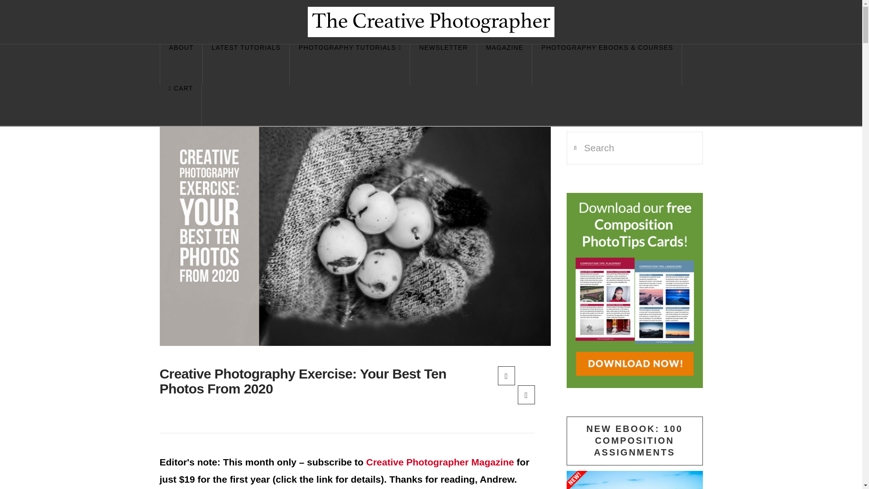 This screenshot has height=489, width=869. What do you see at coordinates (349, 64) in the screenshot?
I see `PHOTOGRAPHY TUTORIALS` at bounding box center [349, 64].